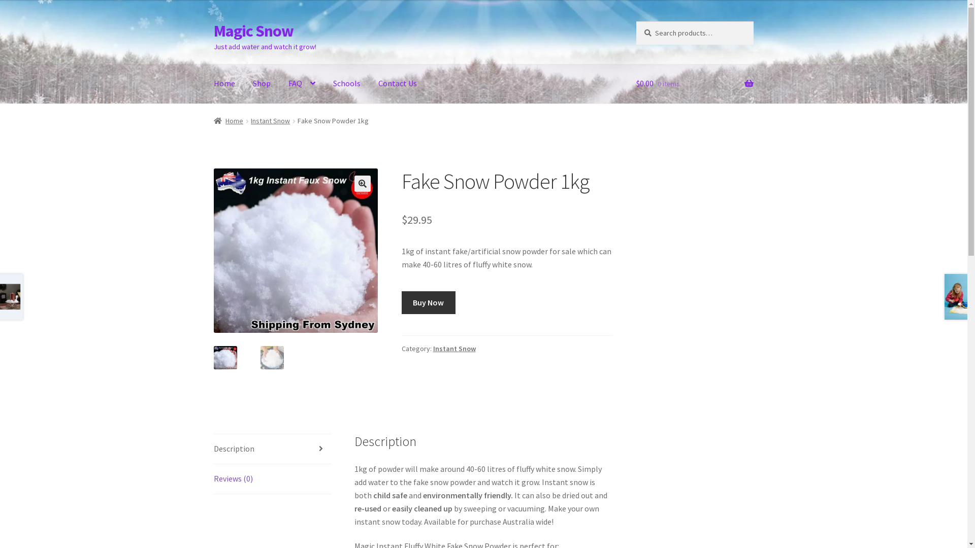 Image resolution: width=975 pixels, height=548 pixels. What do you see at coordinates (347, 84) in the screenshot?
I see `Schools` at bounding box center [347, 84].